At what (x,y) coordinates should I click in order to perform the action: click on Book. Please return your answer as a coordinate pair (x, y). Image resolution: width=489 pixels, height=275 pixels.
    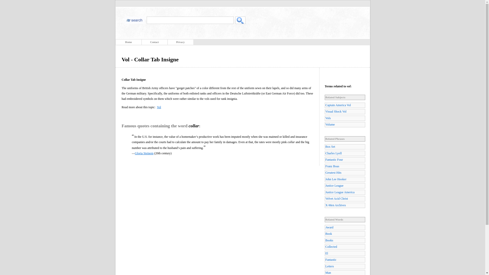
    Looking at the image, I should click on (345, 234).